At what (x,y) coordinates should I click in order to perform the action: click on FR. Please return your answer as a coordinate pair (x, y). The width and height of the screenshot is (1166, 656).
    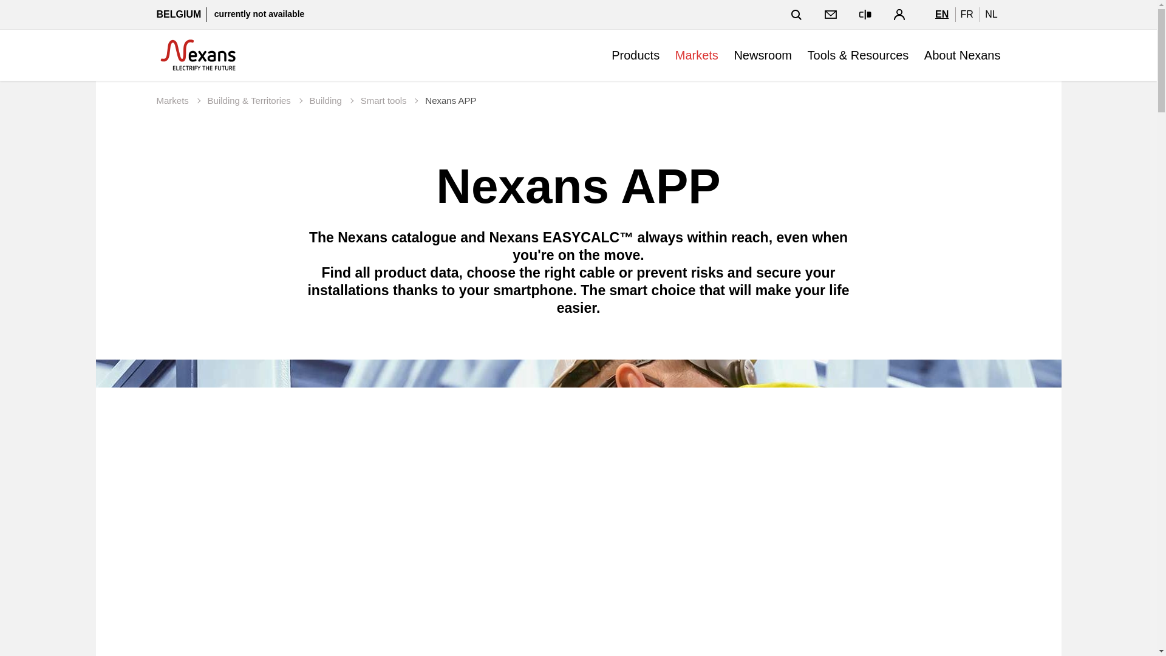
    Looking at the image, I should click on (966, 14).